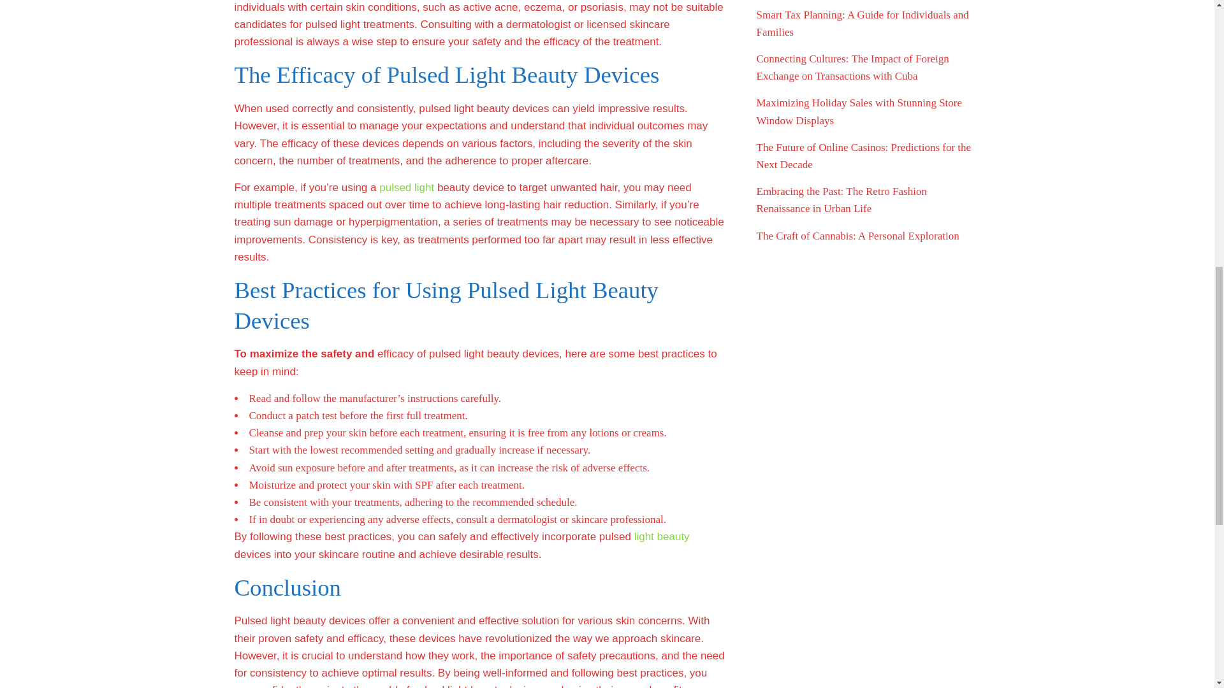 Image resolution: width=1224 pixels, height=688 pixels. I want to click on The Craft of Cannabis: A Personal Exploration, so click(857, 236).